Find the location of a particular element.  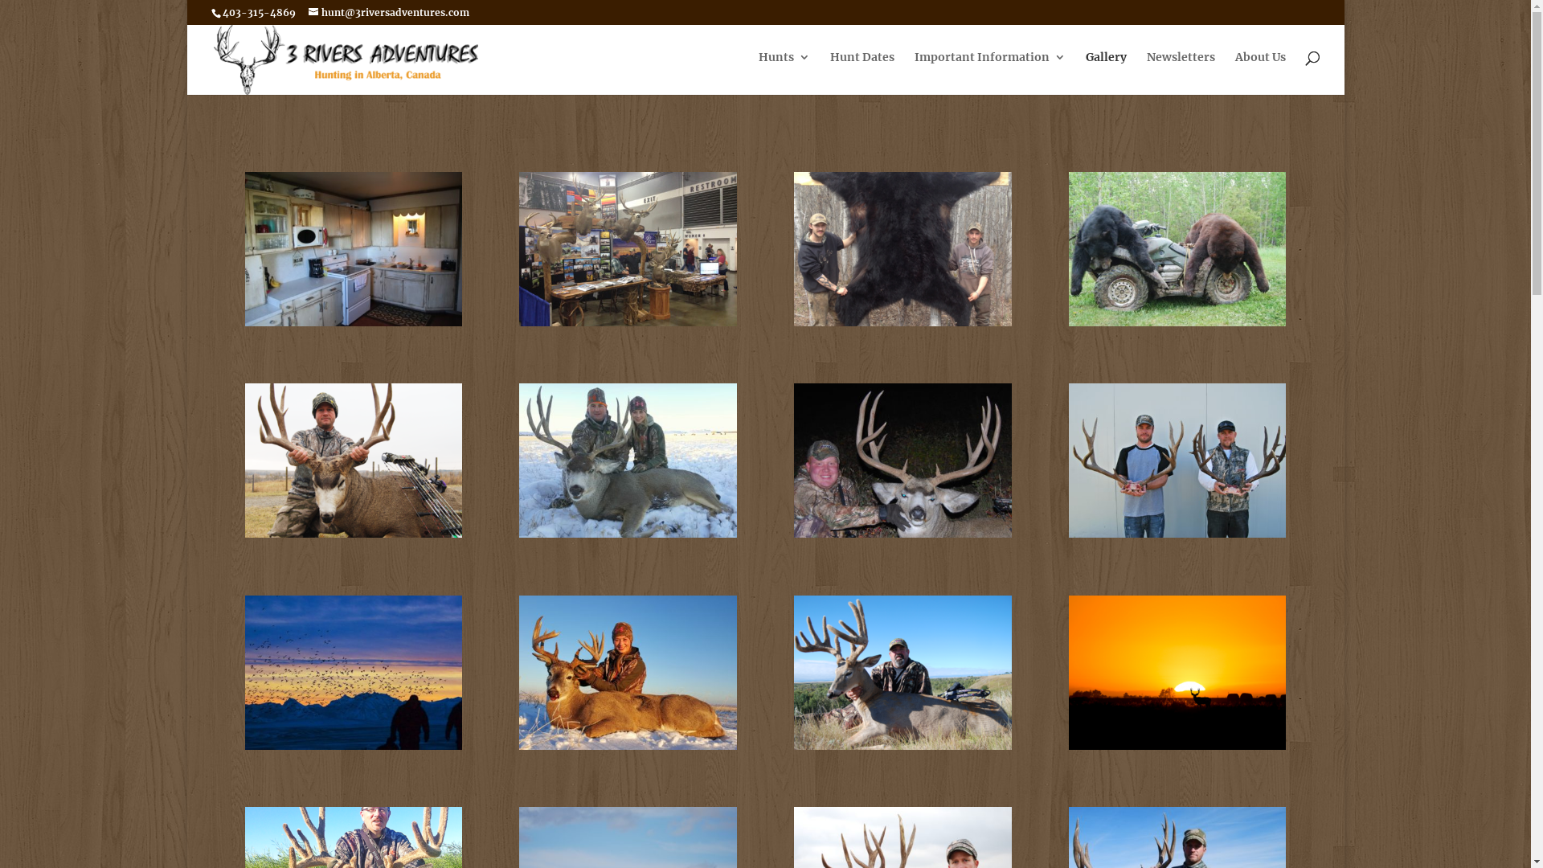

IE8A0628-1080x720 is located at coordinates (354, 322).